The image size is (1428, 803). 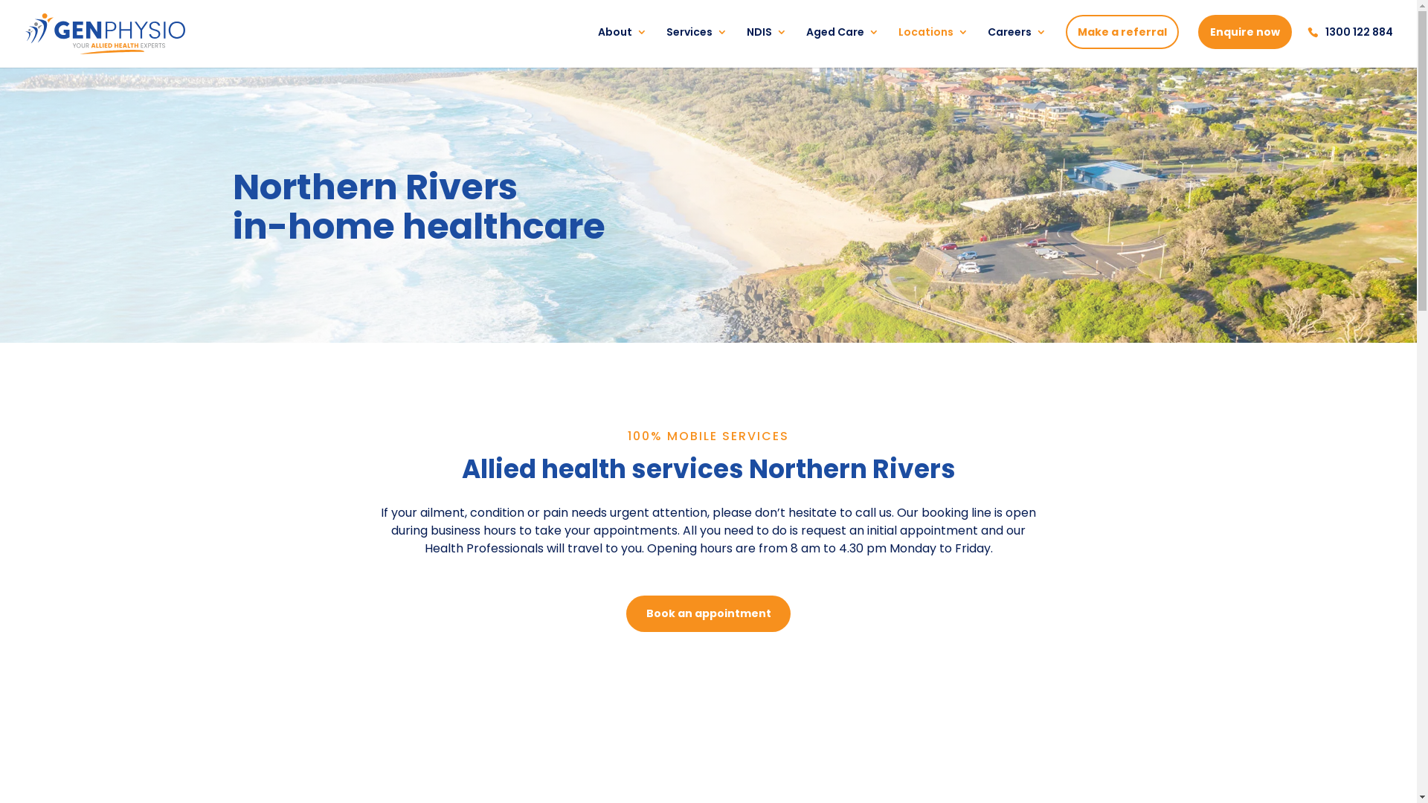 I want to click on Aged Care, so click(x=843, y=47).